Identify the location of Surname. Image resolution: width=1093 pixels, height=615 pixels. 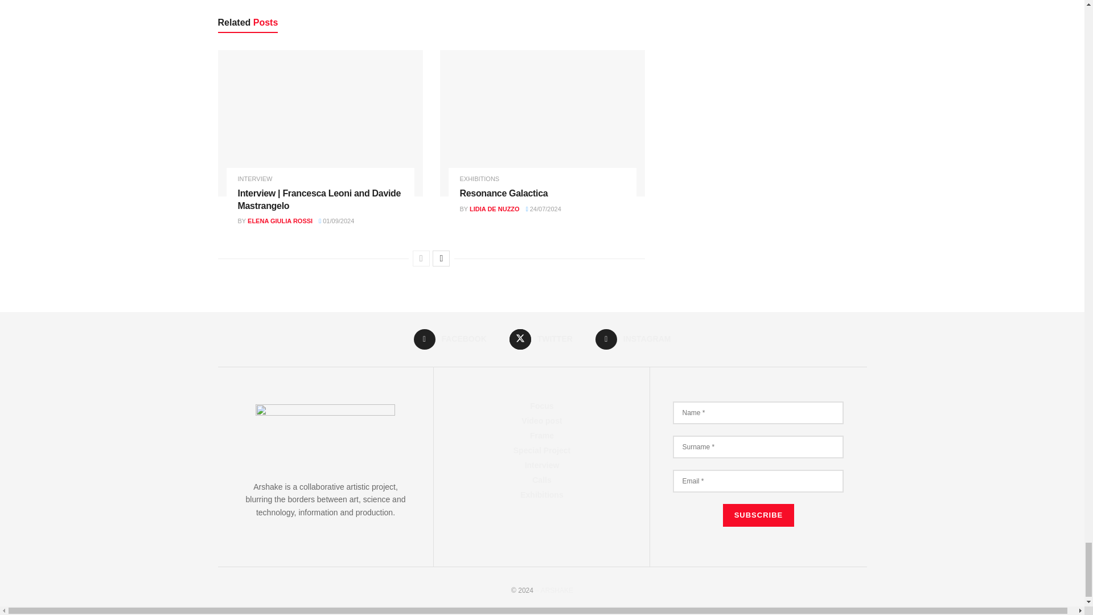
(758, 446).